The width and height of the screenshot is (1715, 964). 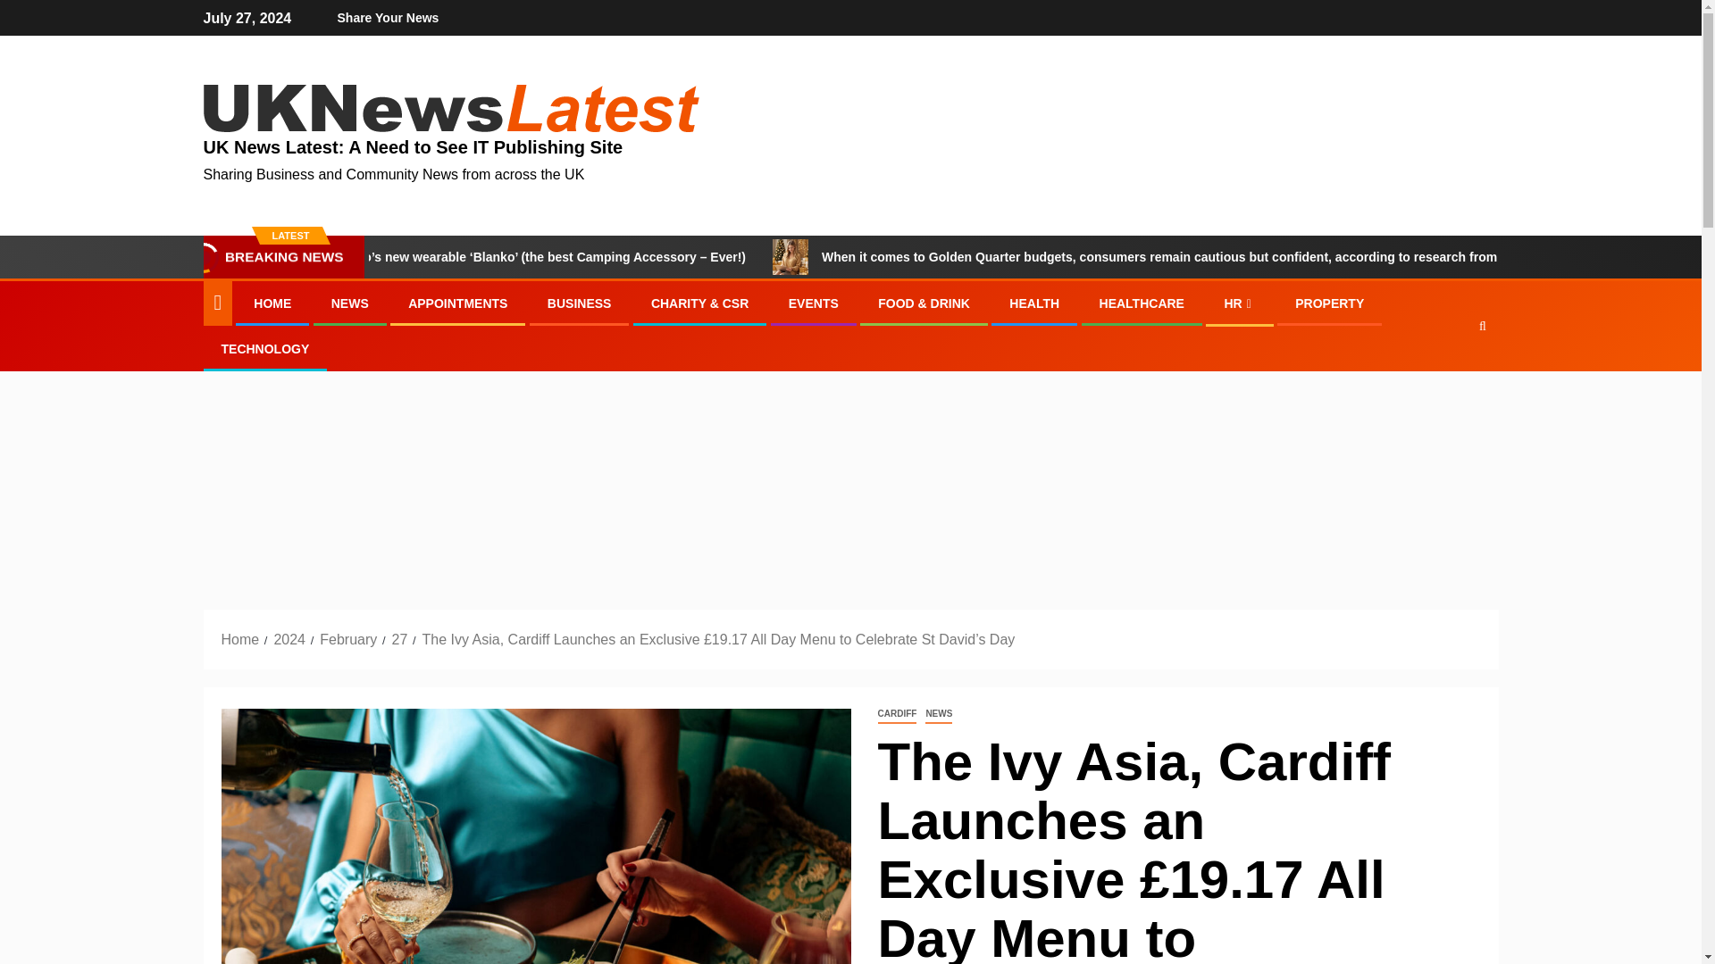 I want to click on Home, so click(x=240, y=639).